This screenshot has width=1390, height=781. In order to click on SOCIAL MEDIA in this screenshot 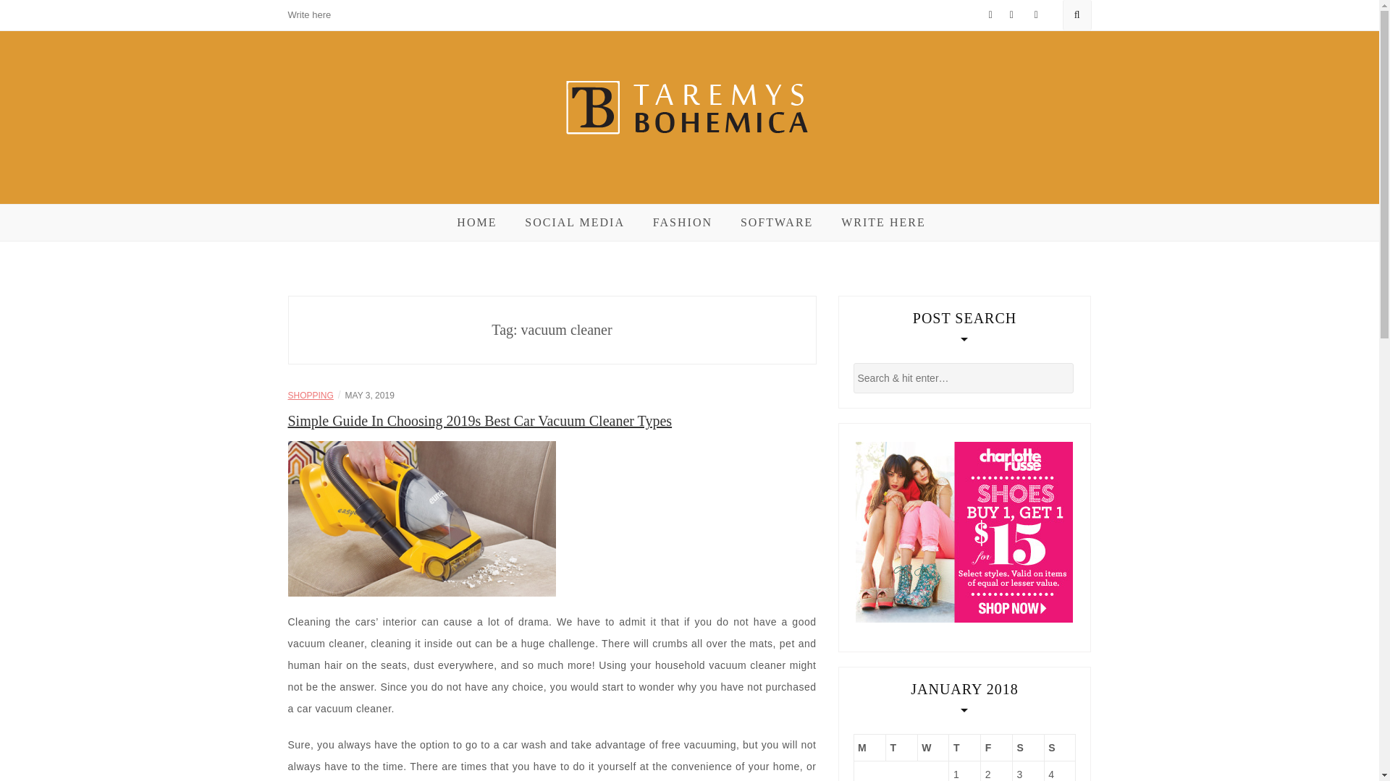, I will do `click(575, 222)`.